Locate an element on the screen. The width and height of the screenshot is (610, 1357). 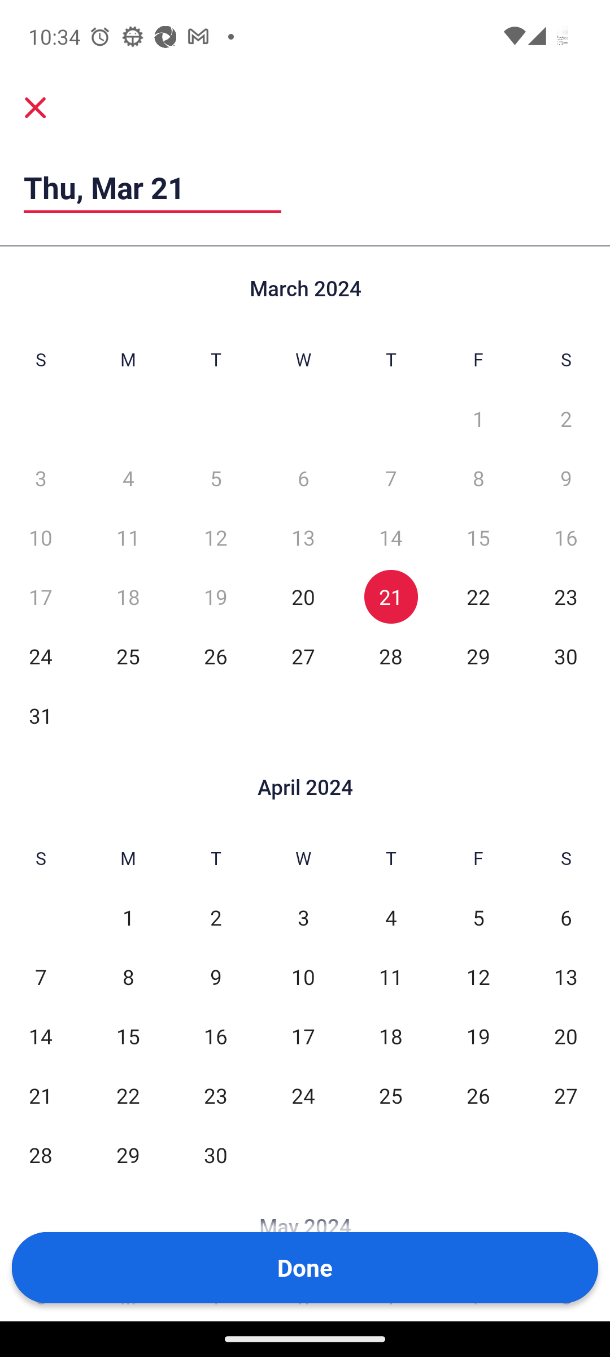
16 Sat, Mar 16, Not Selected is located at coordinates (566, 537).